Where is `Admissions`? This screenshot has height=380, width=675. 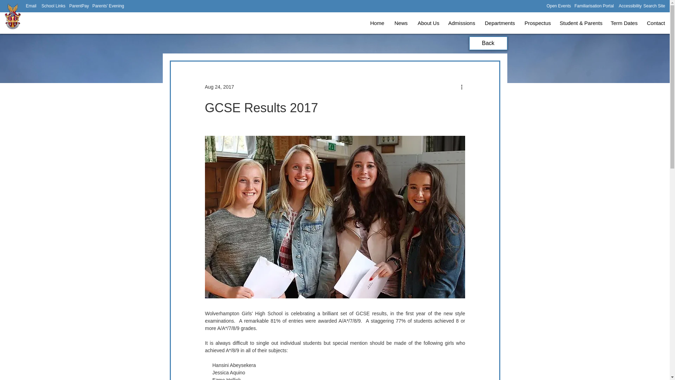
Admissions is located at coordinates (461, 23).